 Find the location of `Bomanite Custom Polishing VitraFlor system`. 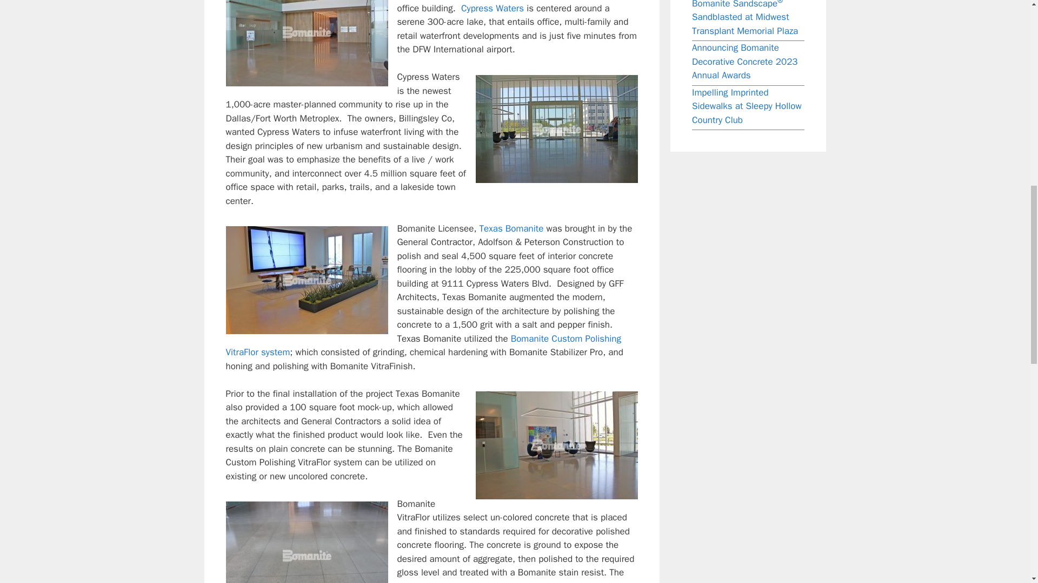

Bomanite Custom Polishing VitraFlor system is located at coordinates (424, 345).